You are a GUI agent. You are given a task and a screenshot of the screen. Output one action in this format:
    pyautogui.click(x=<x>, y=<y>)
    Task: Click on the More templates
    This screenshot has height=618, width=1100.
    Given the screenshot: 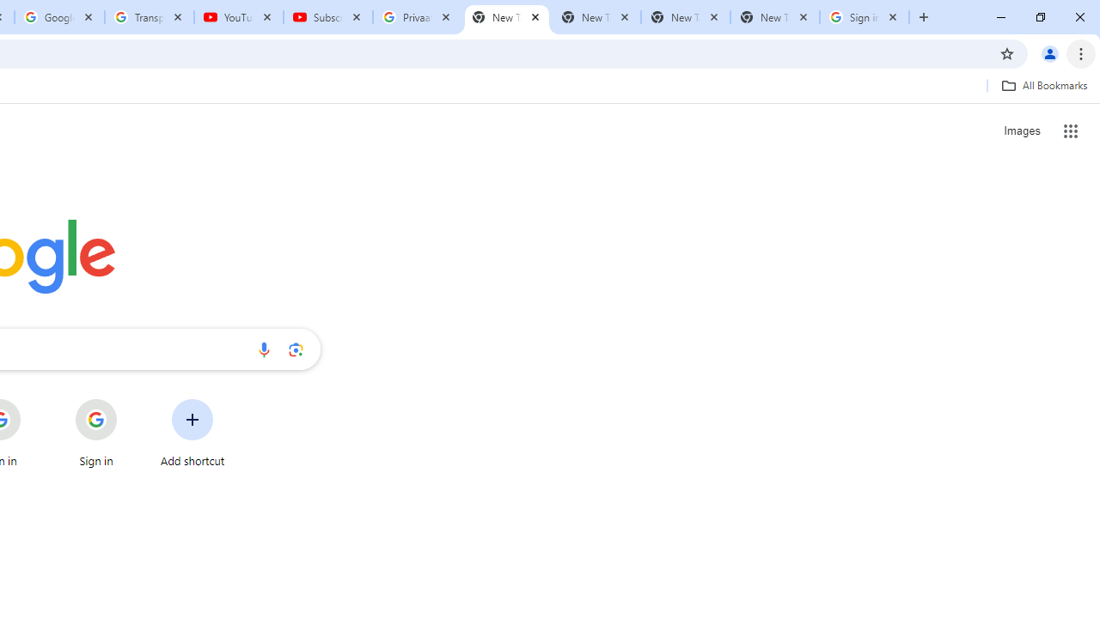 What is the action you would take?
    pyautogui.click(x=950, y=385)
    